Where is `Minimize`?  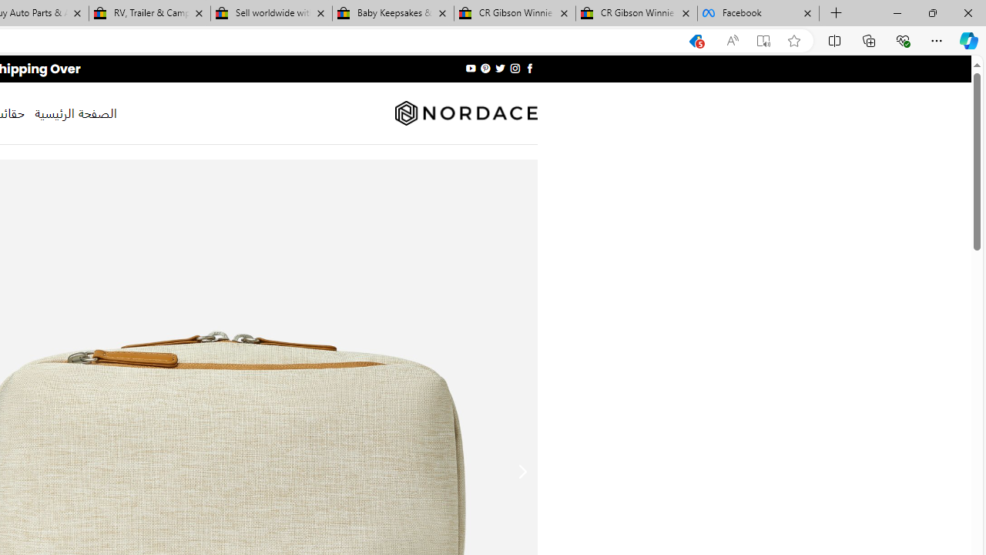 Minimize is located at coordinates (897, 12).